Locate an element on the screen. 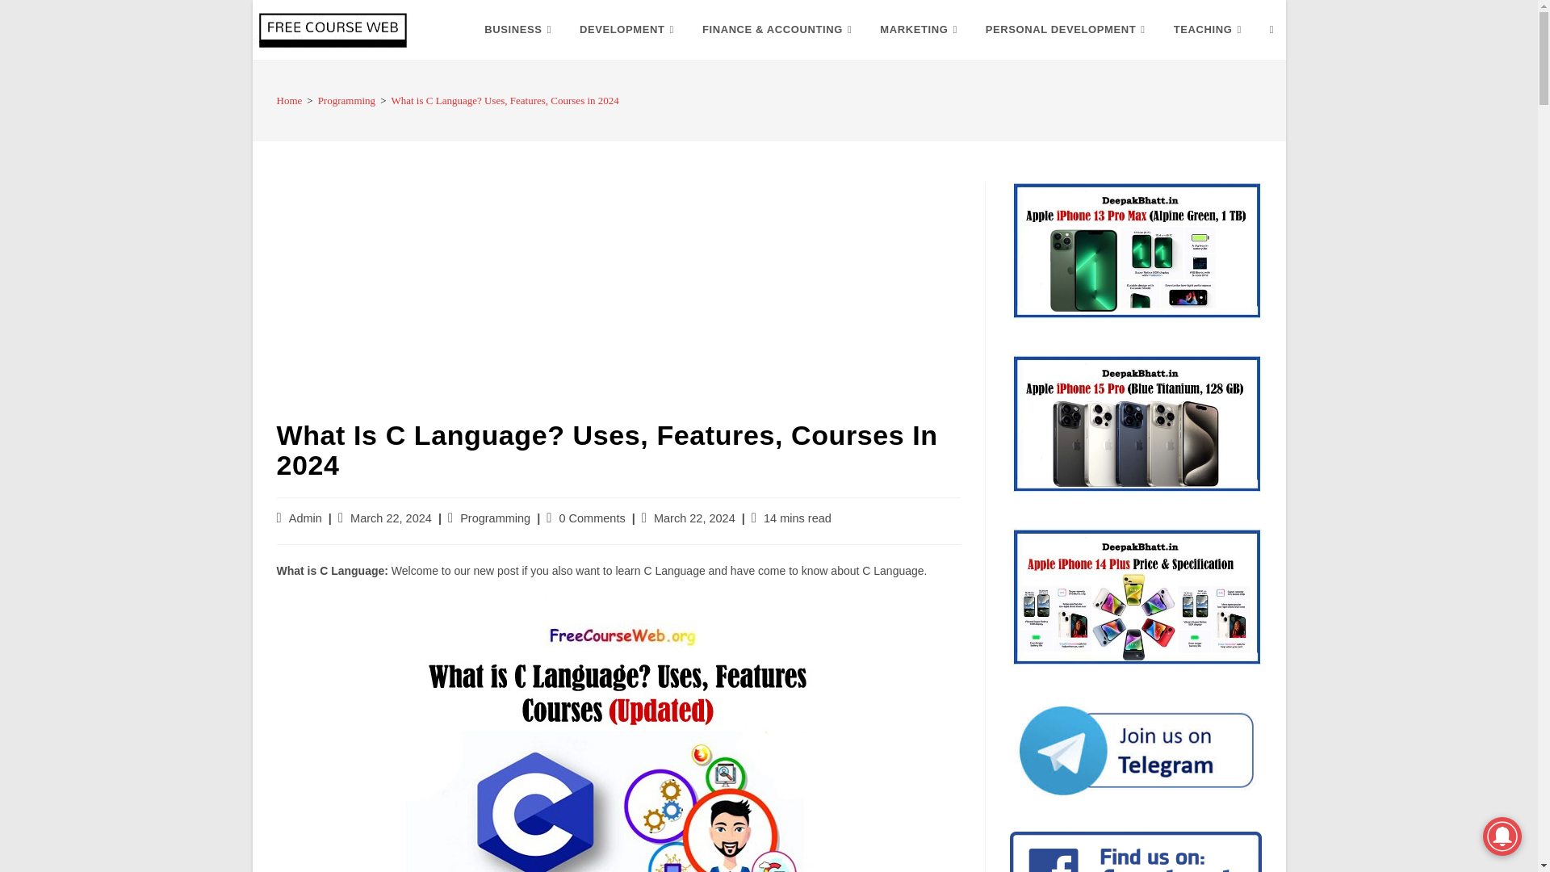 The height and width of the screenshot is (872, 1550). DEVELOPMENT is located at coordinates (628, 30).